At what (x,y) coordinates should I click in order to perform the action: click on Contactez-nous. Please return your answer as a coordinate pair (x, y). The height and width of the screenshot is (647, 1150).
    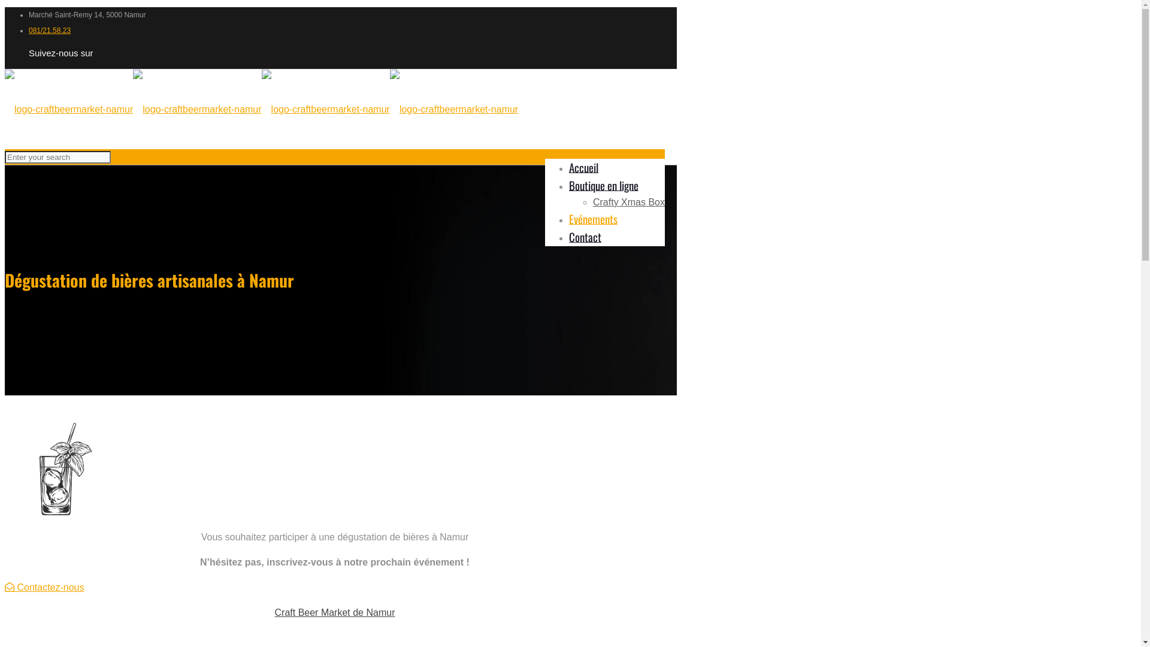
    Looking at the image, I should click on (44, 587).